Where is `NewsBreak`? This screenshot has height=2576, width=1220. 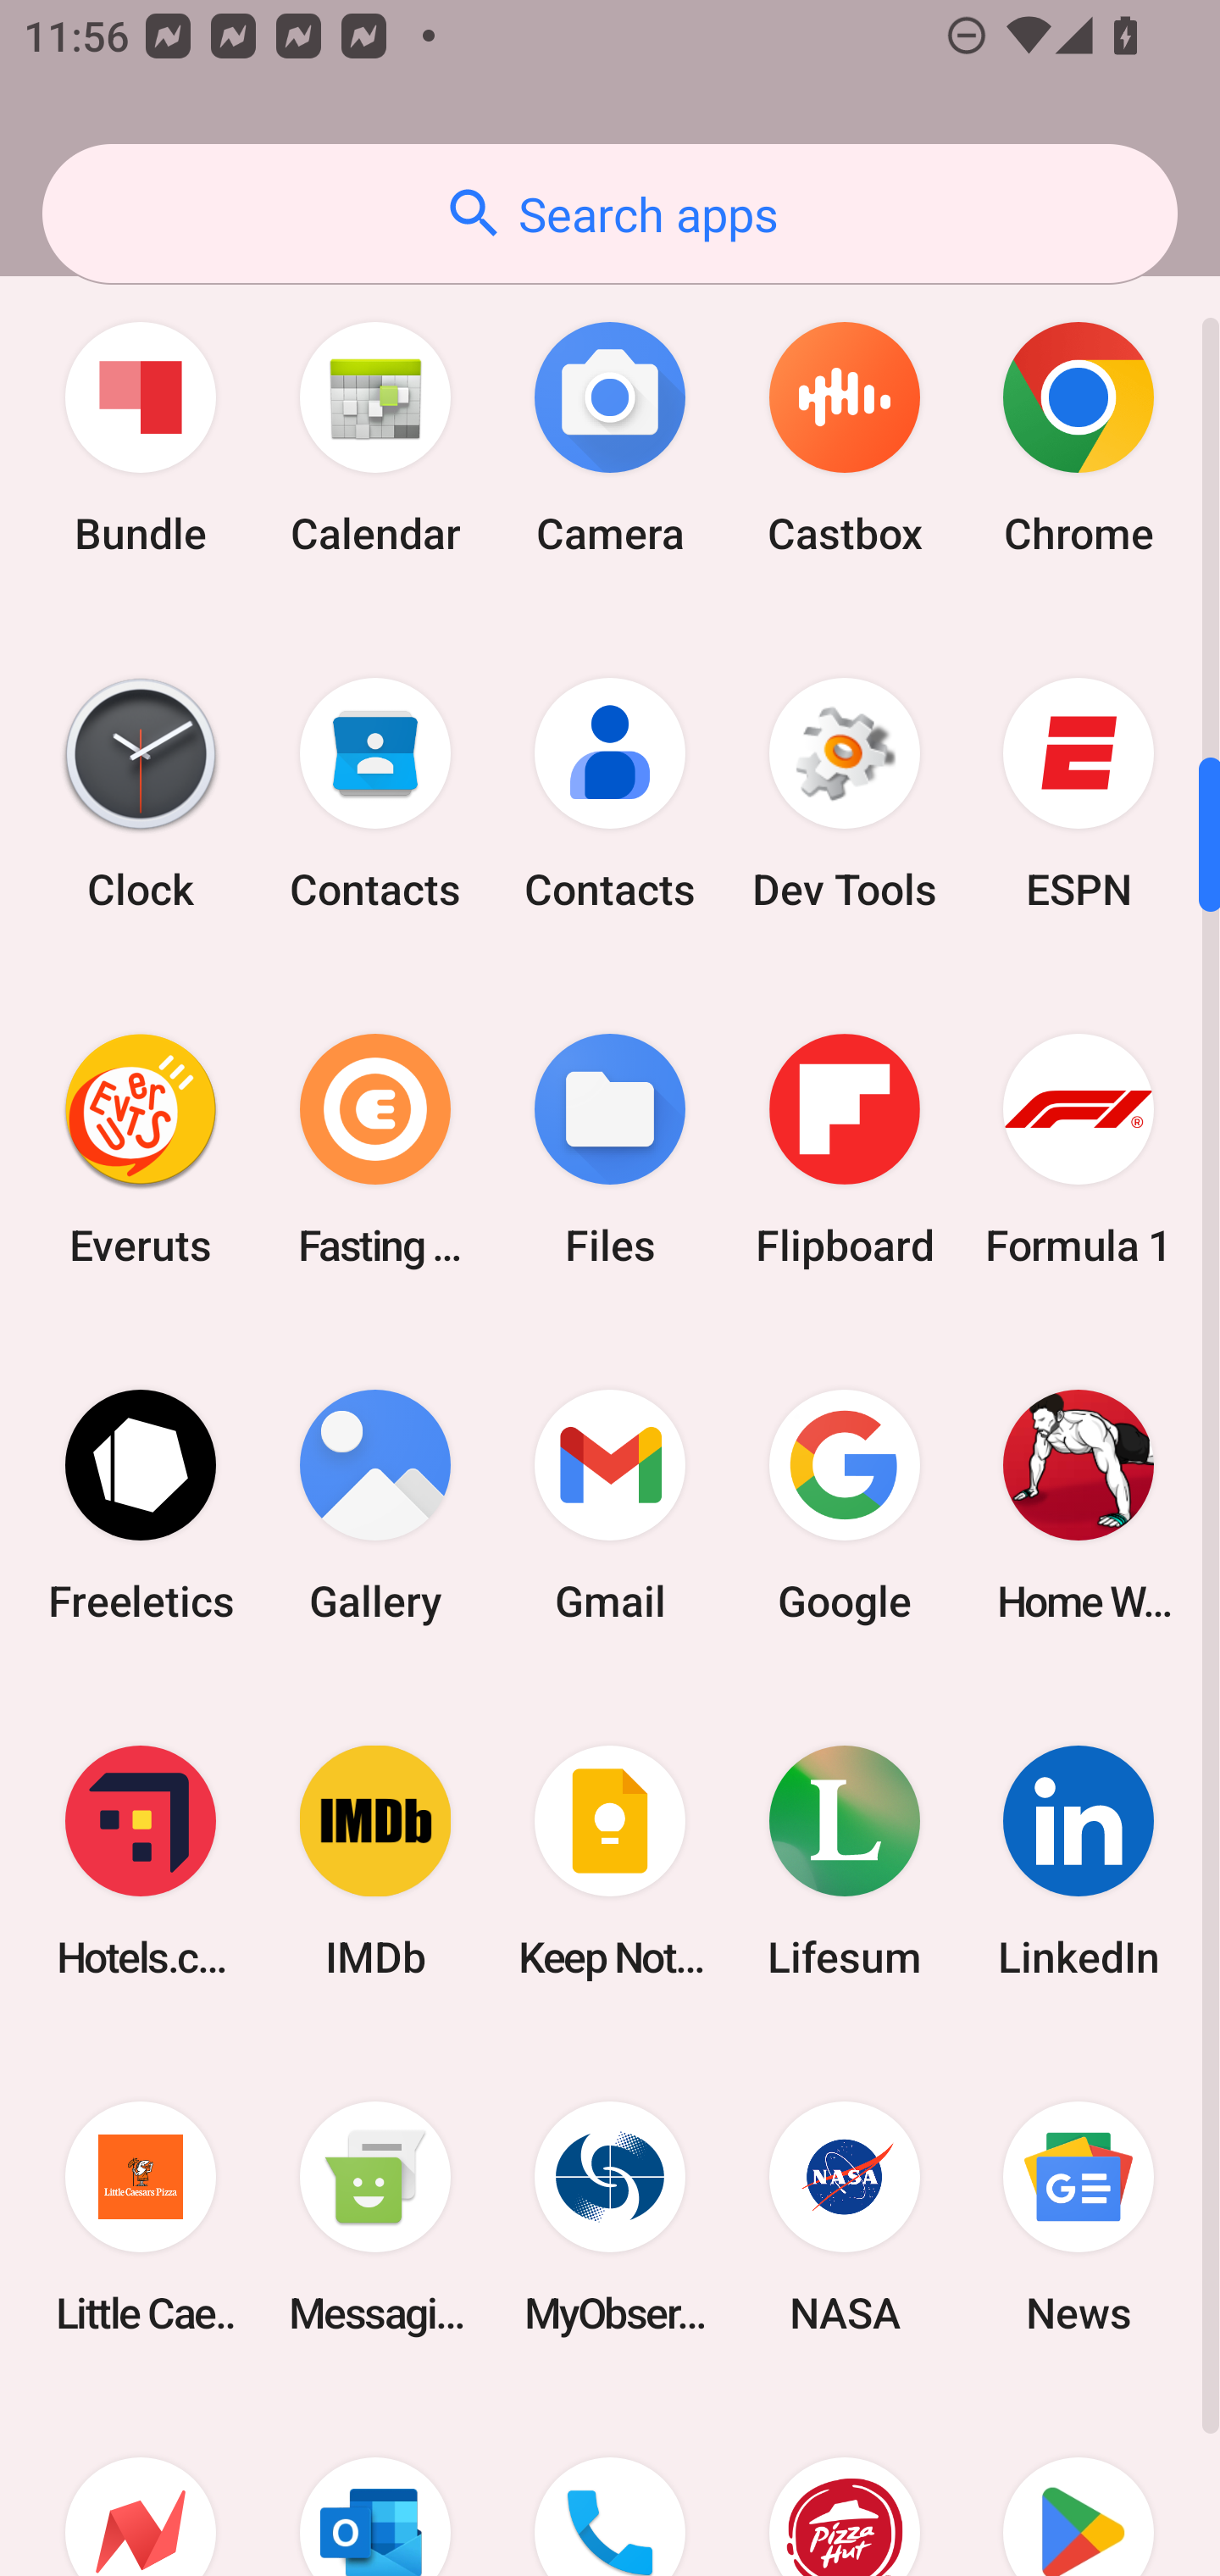 NewsBreak is located at coordinates (141, 2486).